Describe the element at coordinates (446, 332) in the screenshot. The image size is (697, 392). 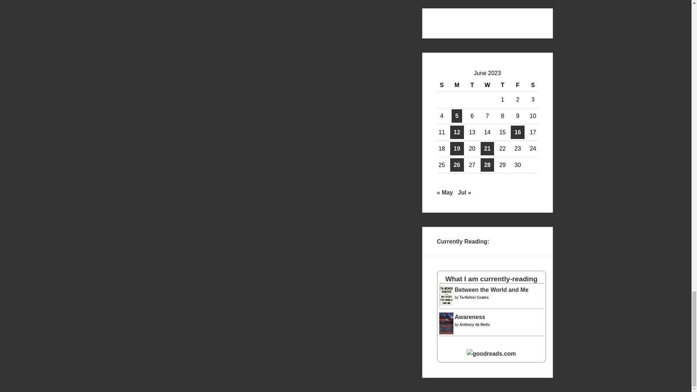
I see `Awareness` at that location.